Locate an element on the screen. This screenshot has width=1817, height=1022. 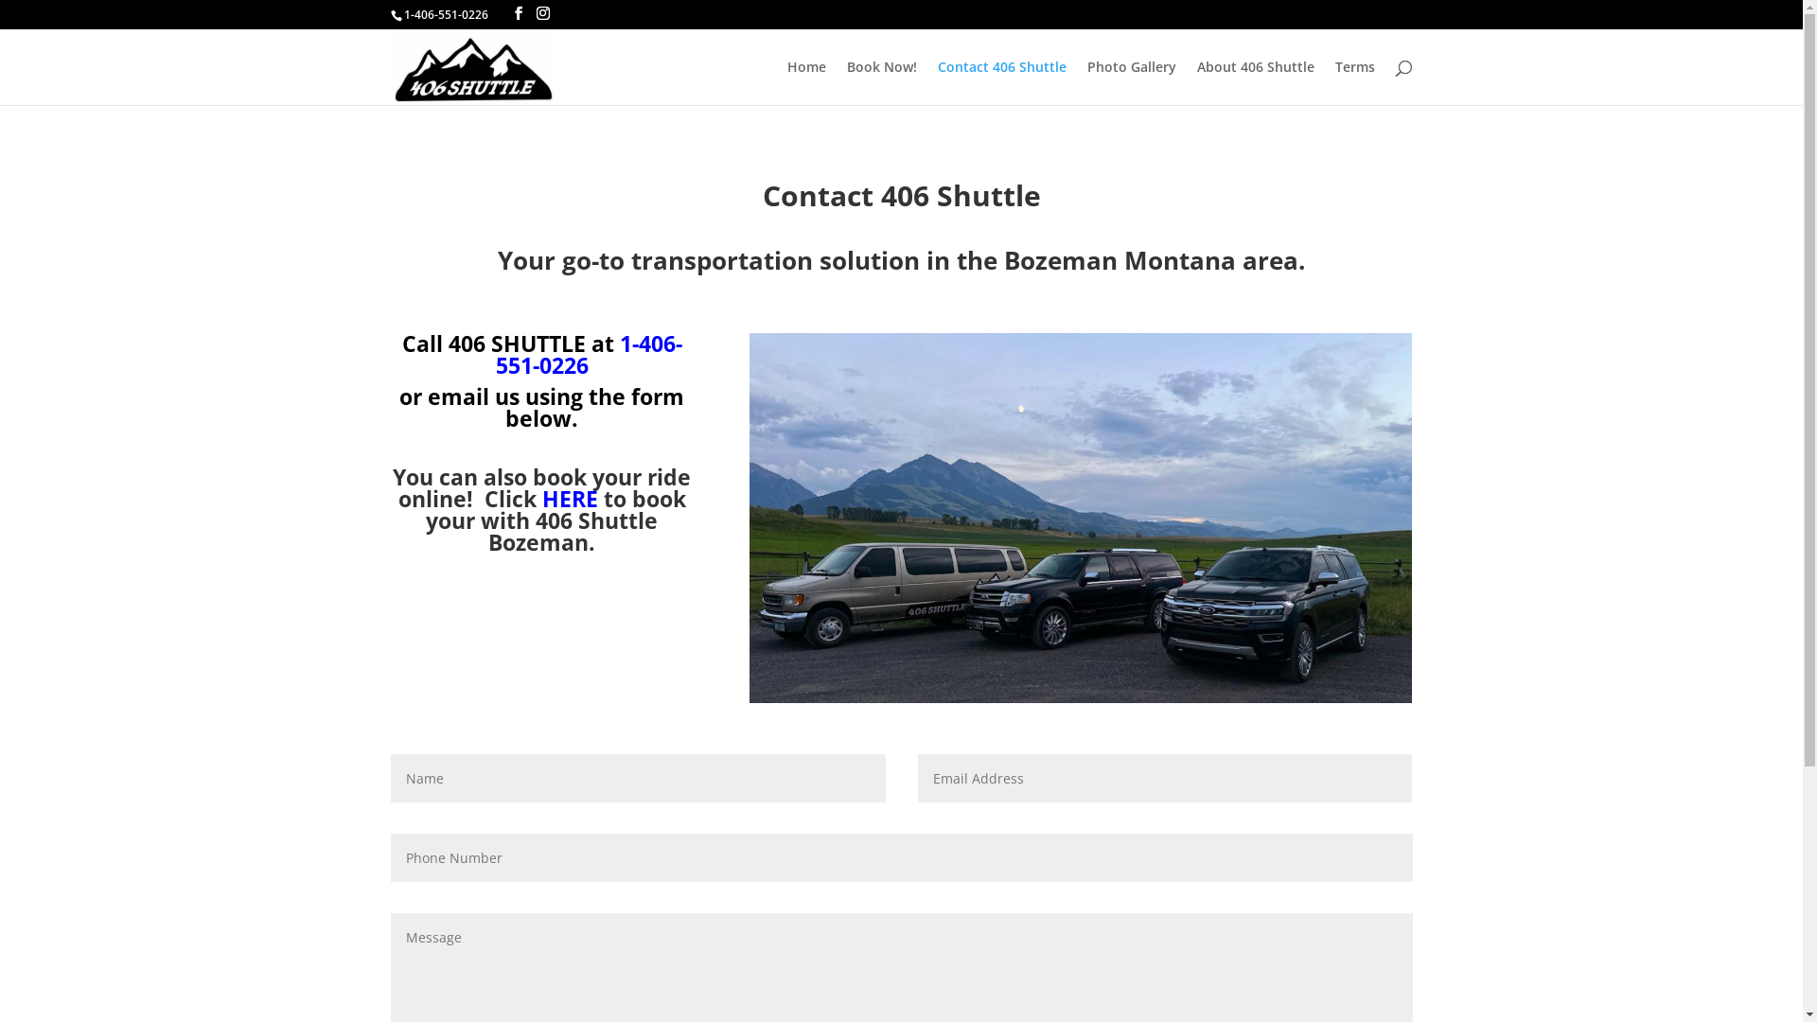
Book Now! is located at coordinates (881, 83).